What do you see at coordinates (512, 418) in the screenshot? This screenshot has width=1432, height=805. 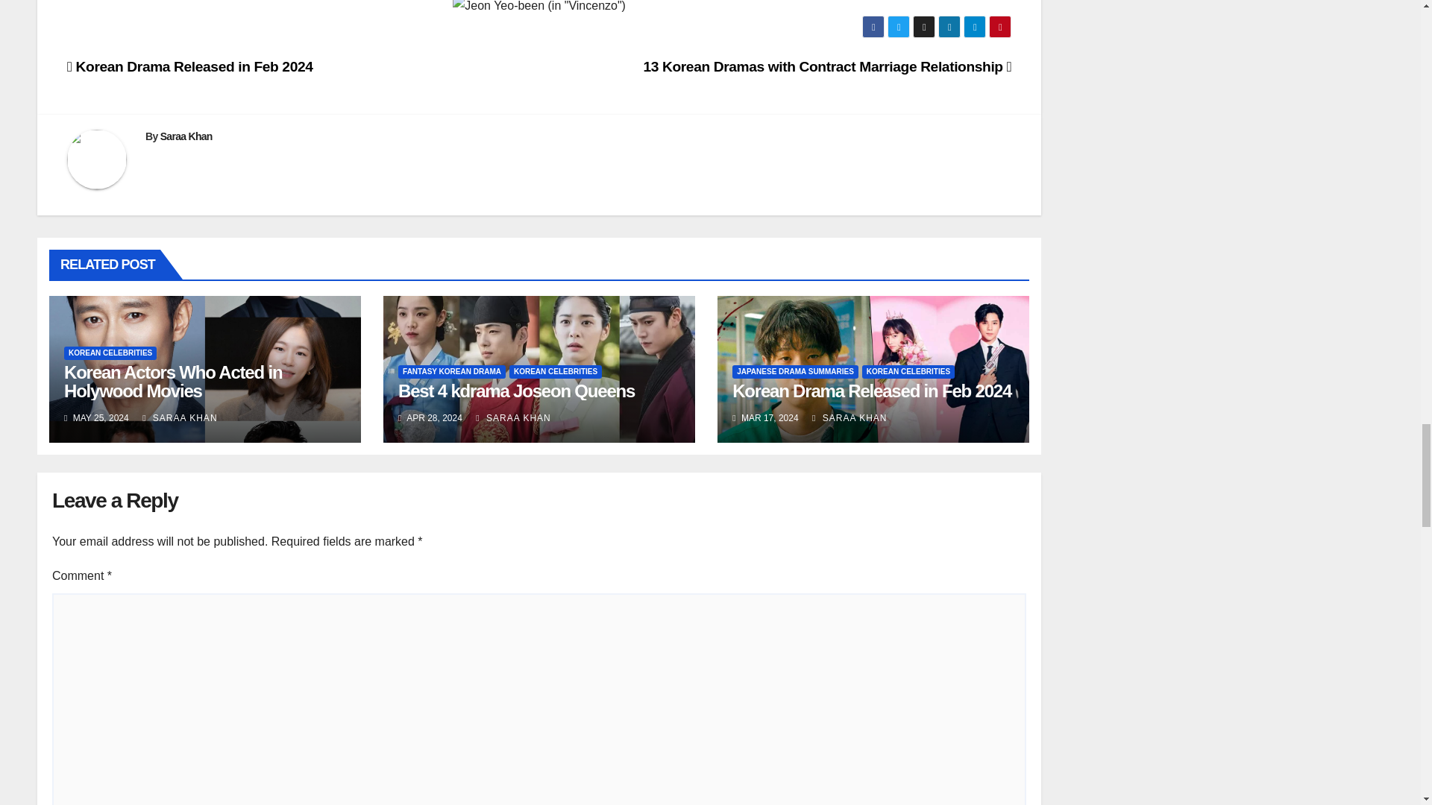 I see `SARAA KHAN` at bounding box center [512, 418].